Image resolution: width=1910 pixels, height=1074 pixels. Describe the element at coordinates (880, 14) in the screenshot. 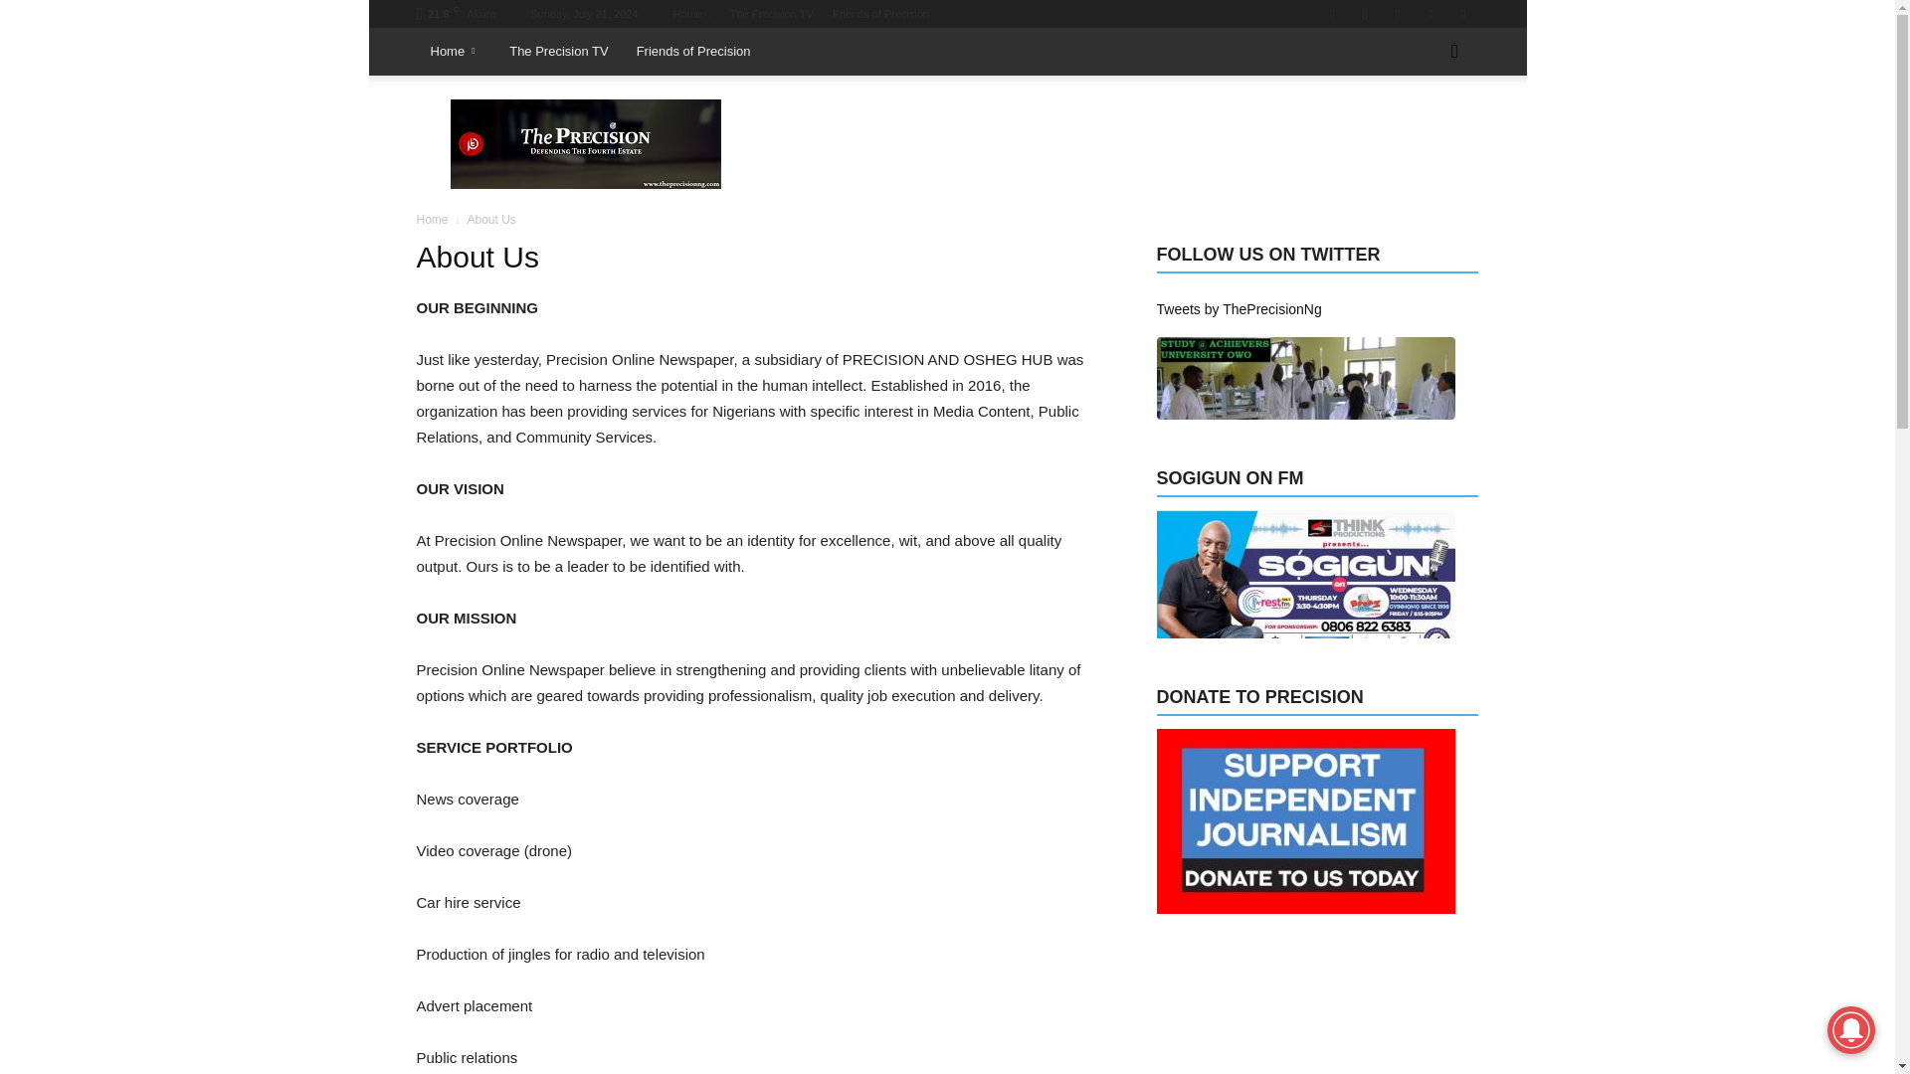

I see `Friends of Precision` at that location.